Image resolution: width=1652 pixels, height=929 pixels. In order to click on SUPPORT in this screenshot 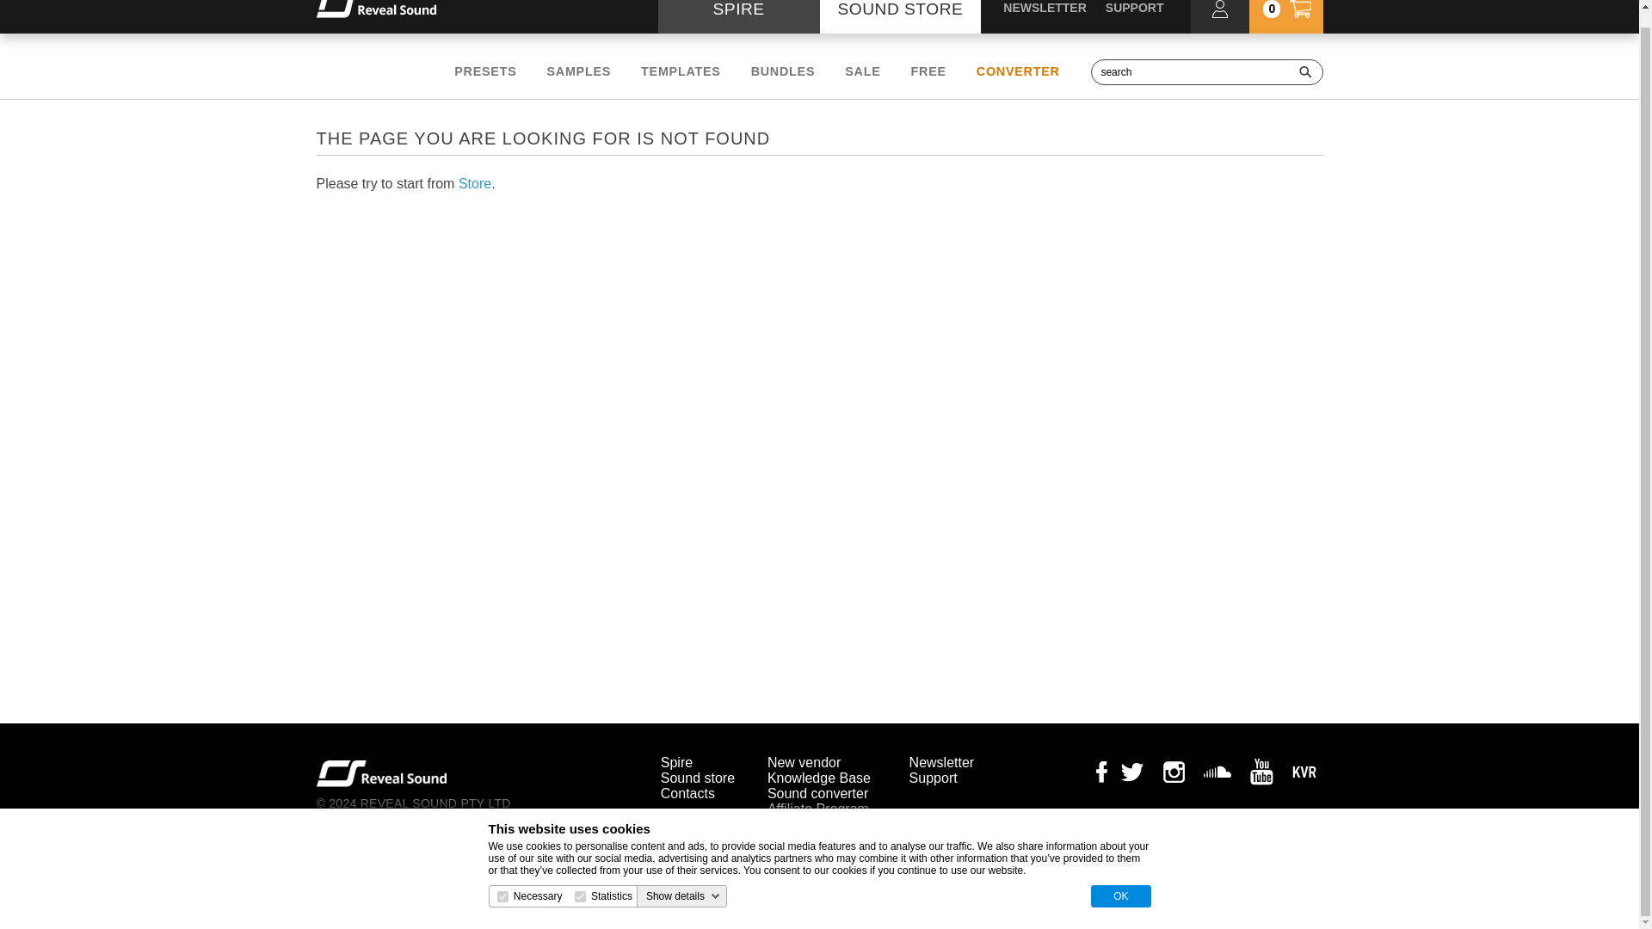, I will do `click(1134, 8)`.